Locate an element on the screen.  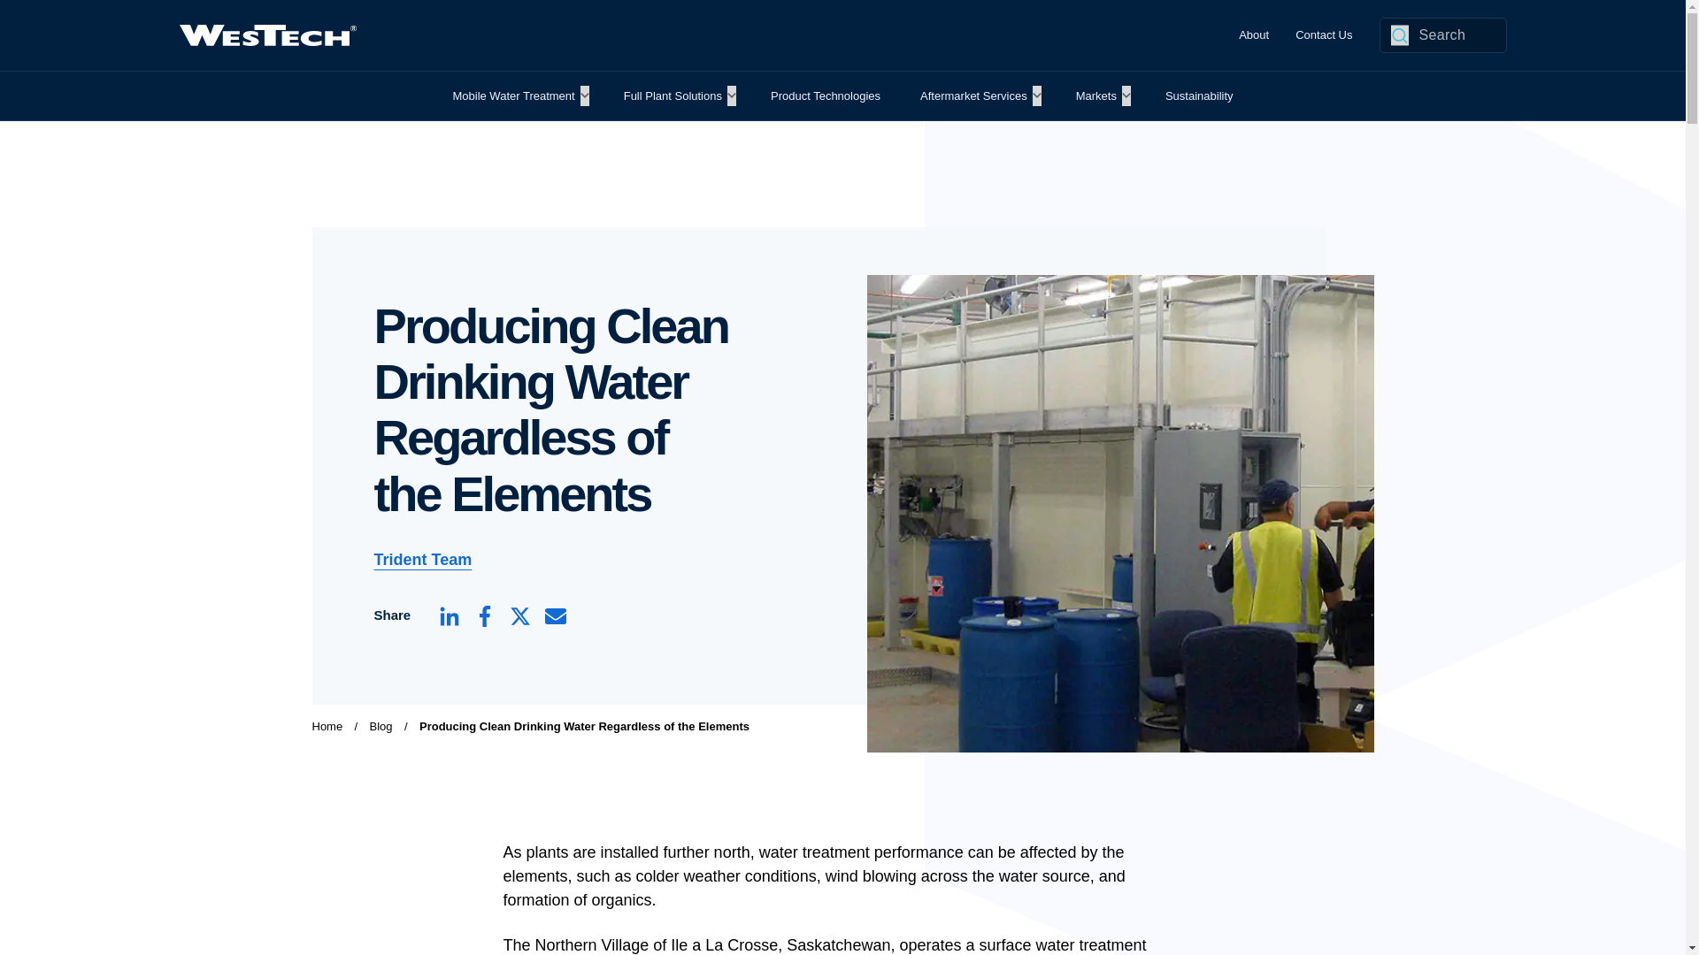
Sustainability is located at coordinates (1198, 95).